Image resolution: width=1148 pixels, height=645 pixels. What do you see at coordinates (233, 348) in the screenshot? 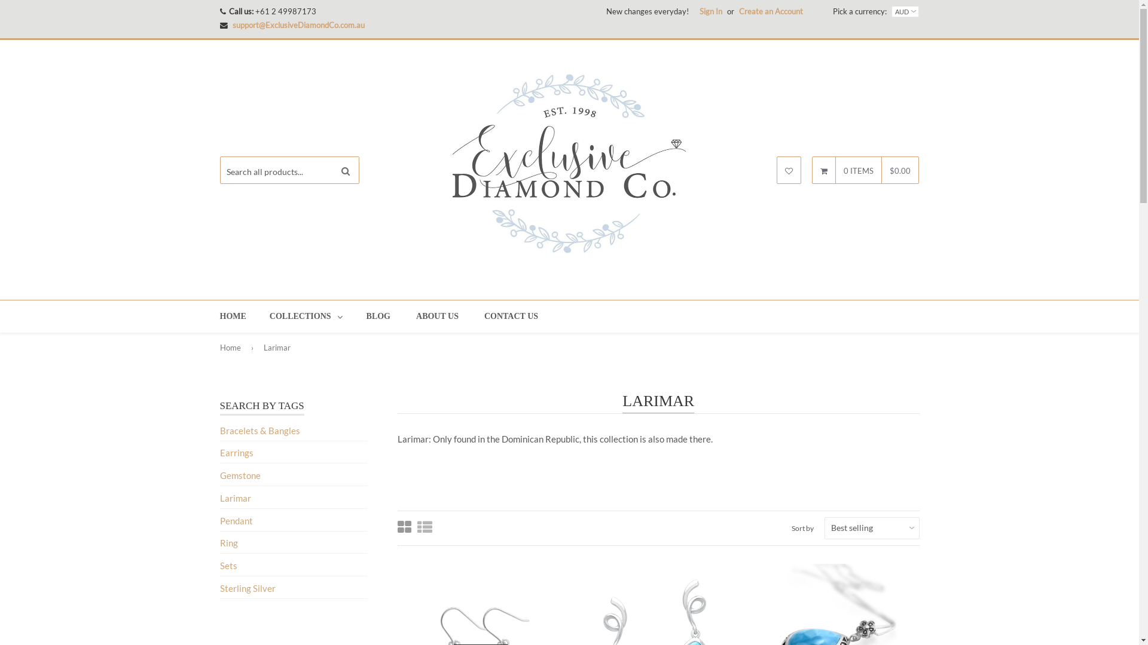
I see `Home` at bounding box center [233, 348].